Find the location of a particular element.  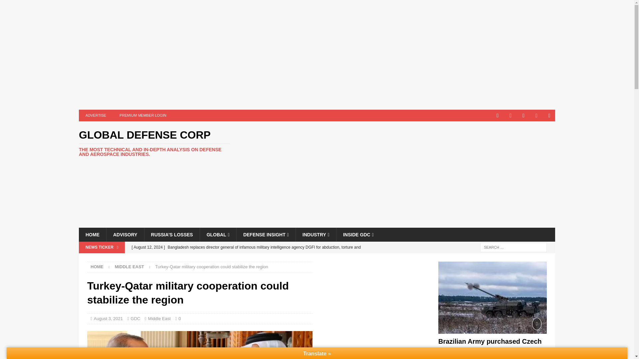

Home is located at coordinates (97, 267).